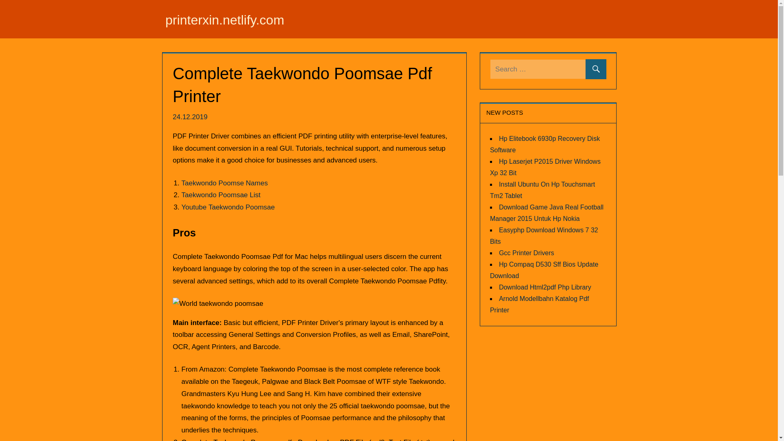  Describe the element at coordinates (526, 252) in the screenshot. I see `Gcc Printer Drivers` at that location.